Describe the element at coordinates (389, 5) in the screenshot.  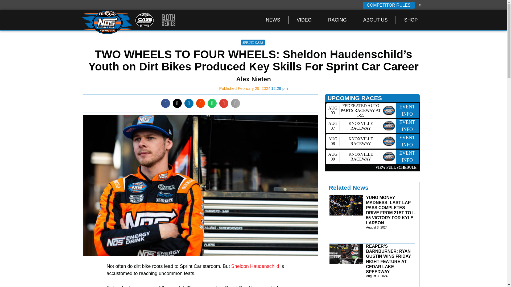
I see `COMPETITOR RULES` at that location.